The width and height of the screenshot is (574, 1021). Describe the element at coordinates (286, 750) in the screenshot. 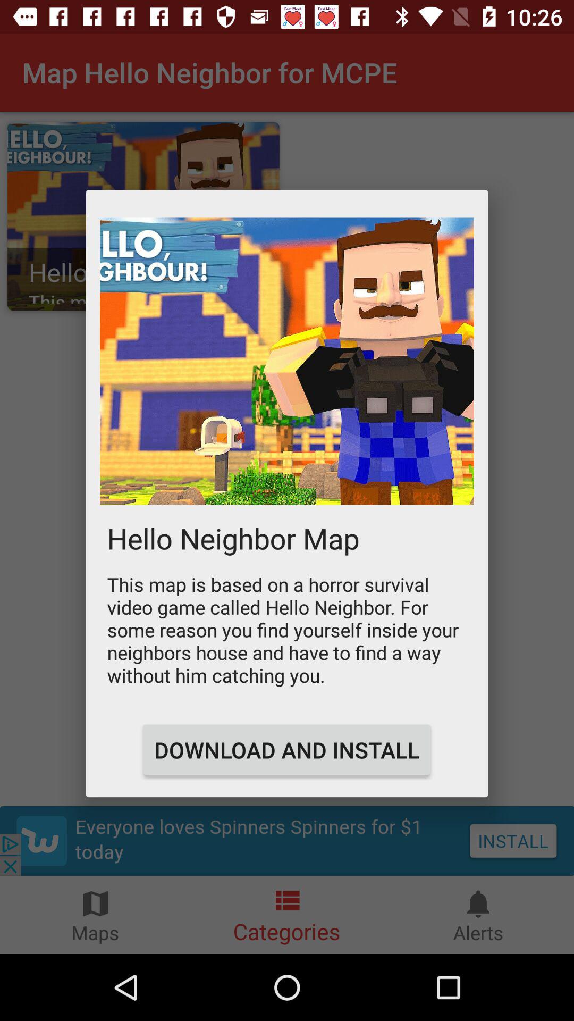

I see `choose download and install at the bottom` at that location.